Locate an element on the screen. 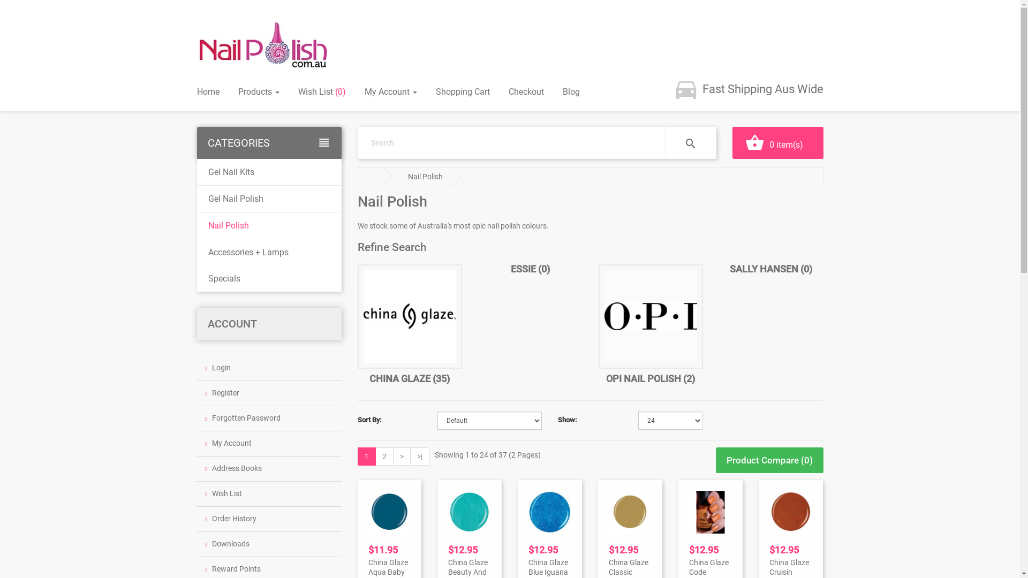 The height and width of the screenshot is (578, 1028). China Glaze Cruisin is located at coordinates (791, 512).